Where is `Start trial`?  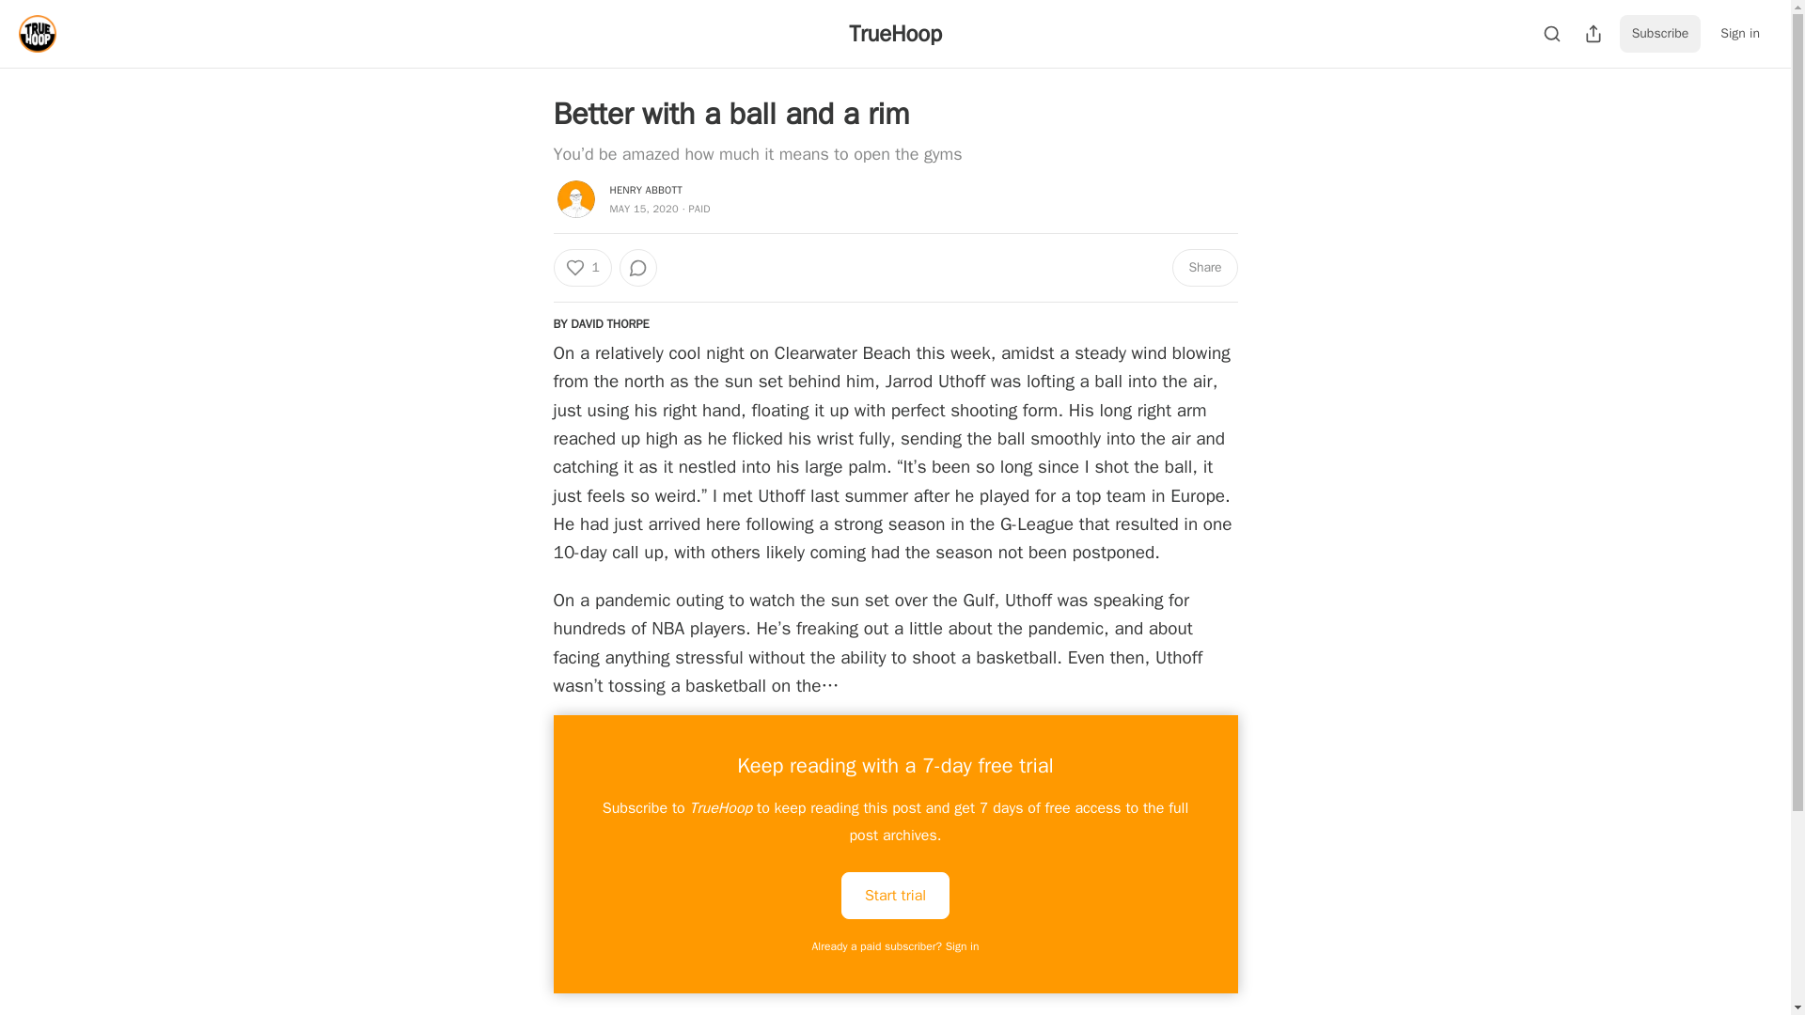
Start trial is located at coordinates (895, 895).